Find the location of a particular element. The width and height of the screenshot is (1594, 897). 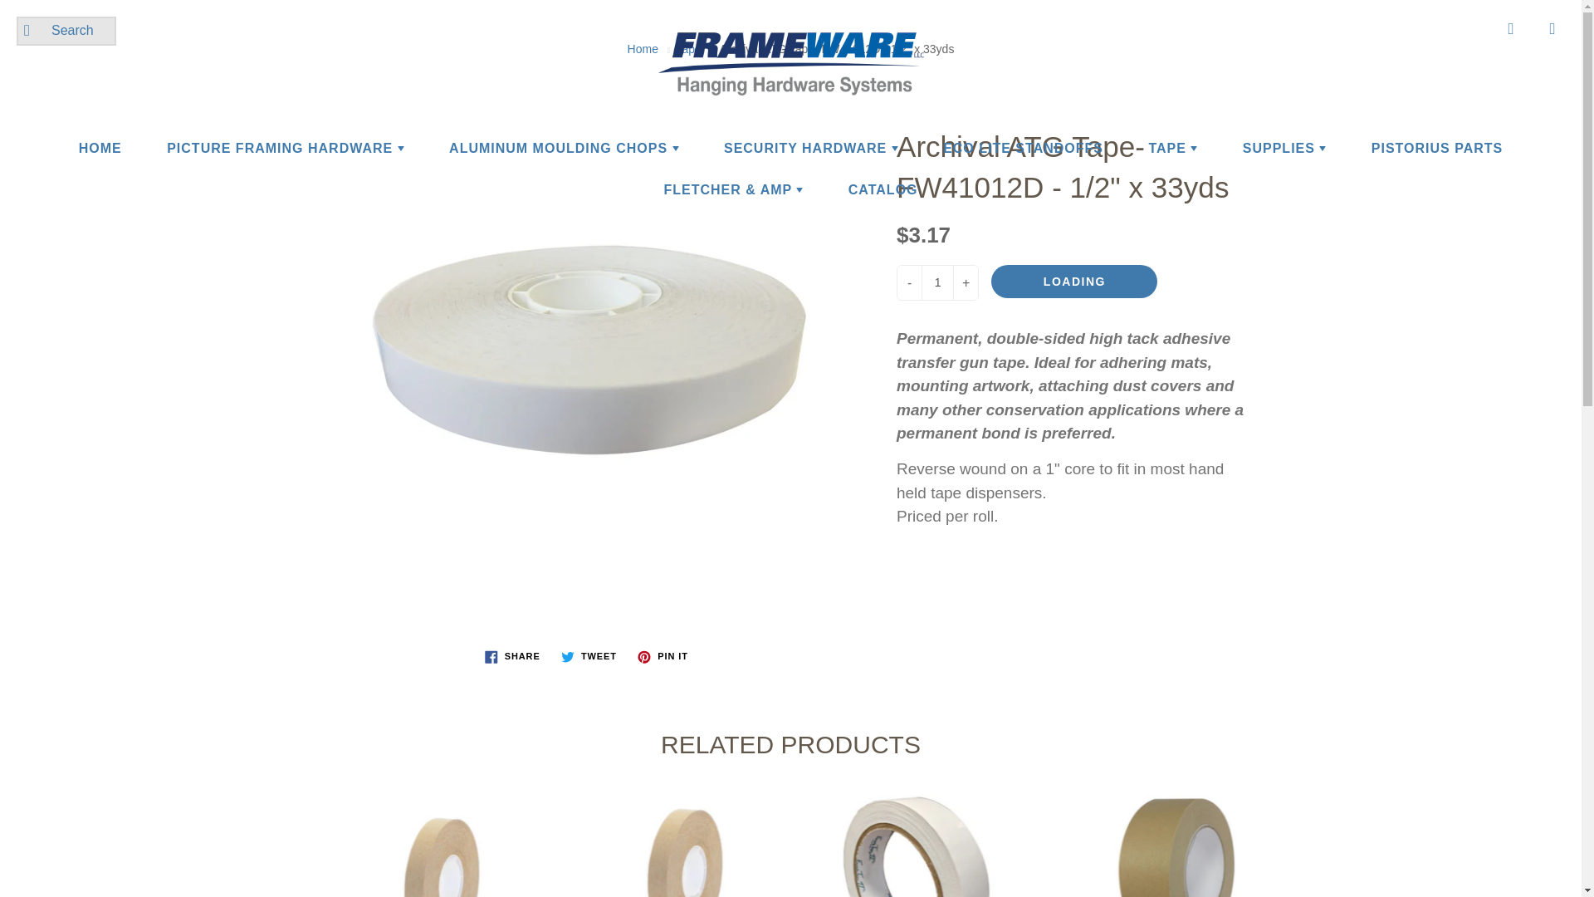

Home is located at coordinates (643, 48).